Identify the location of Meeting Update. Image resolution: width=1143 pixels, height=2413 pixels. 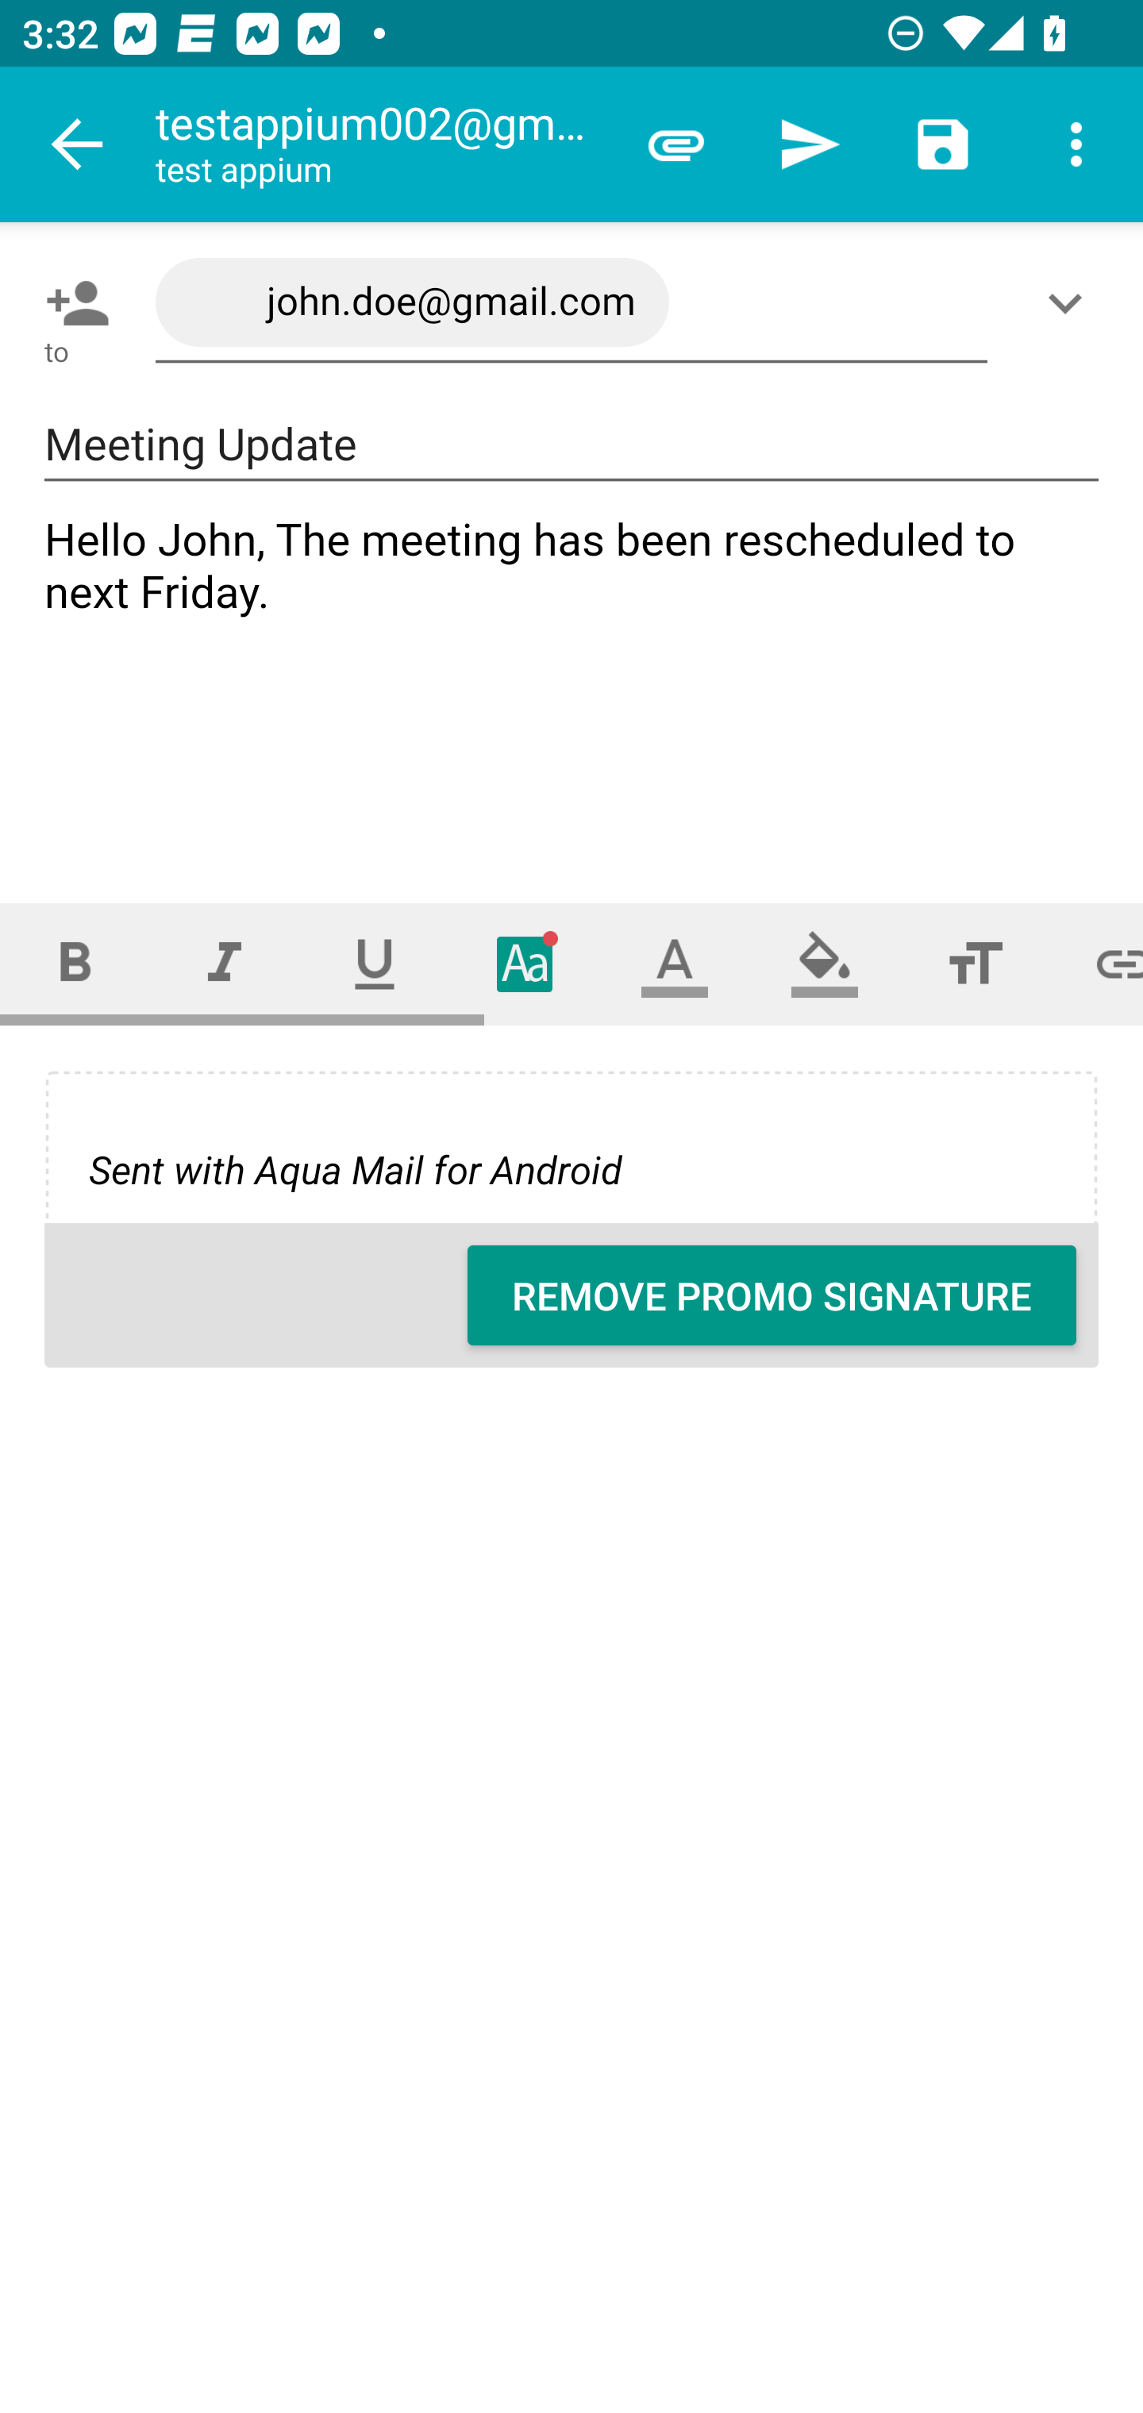
(571, 444).